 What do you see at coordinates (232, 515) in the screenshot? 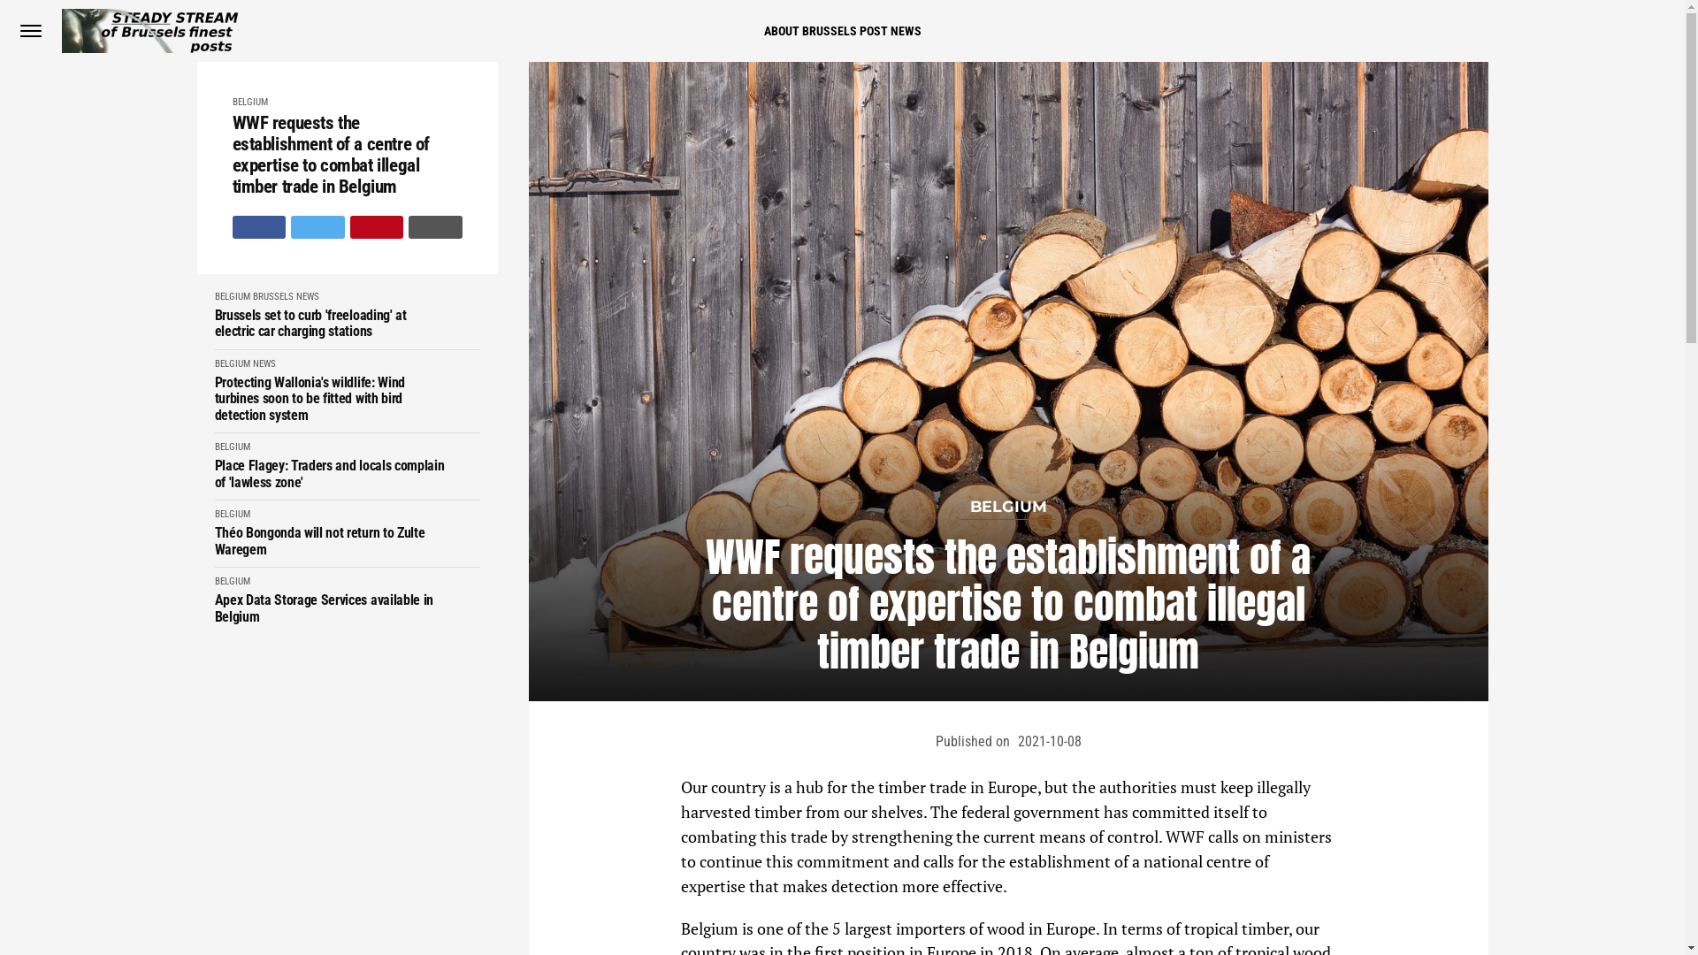
I see `BELGIUM` at bounding box center [232, 515].